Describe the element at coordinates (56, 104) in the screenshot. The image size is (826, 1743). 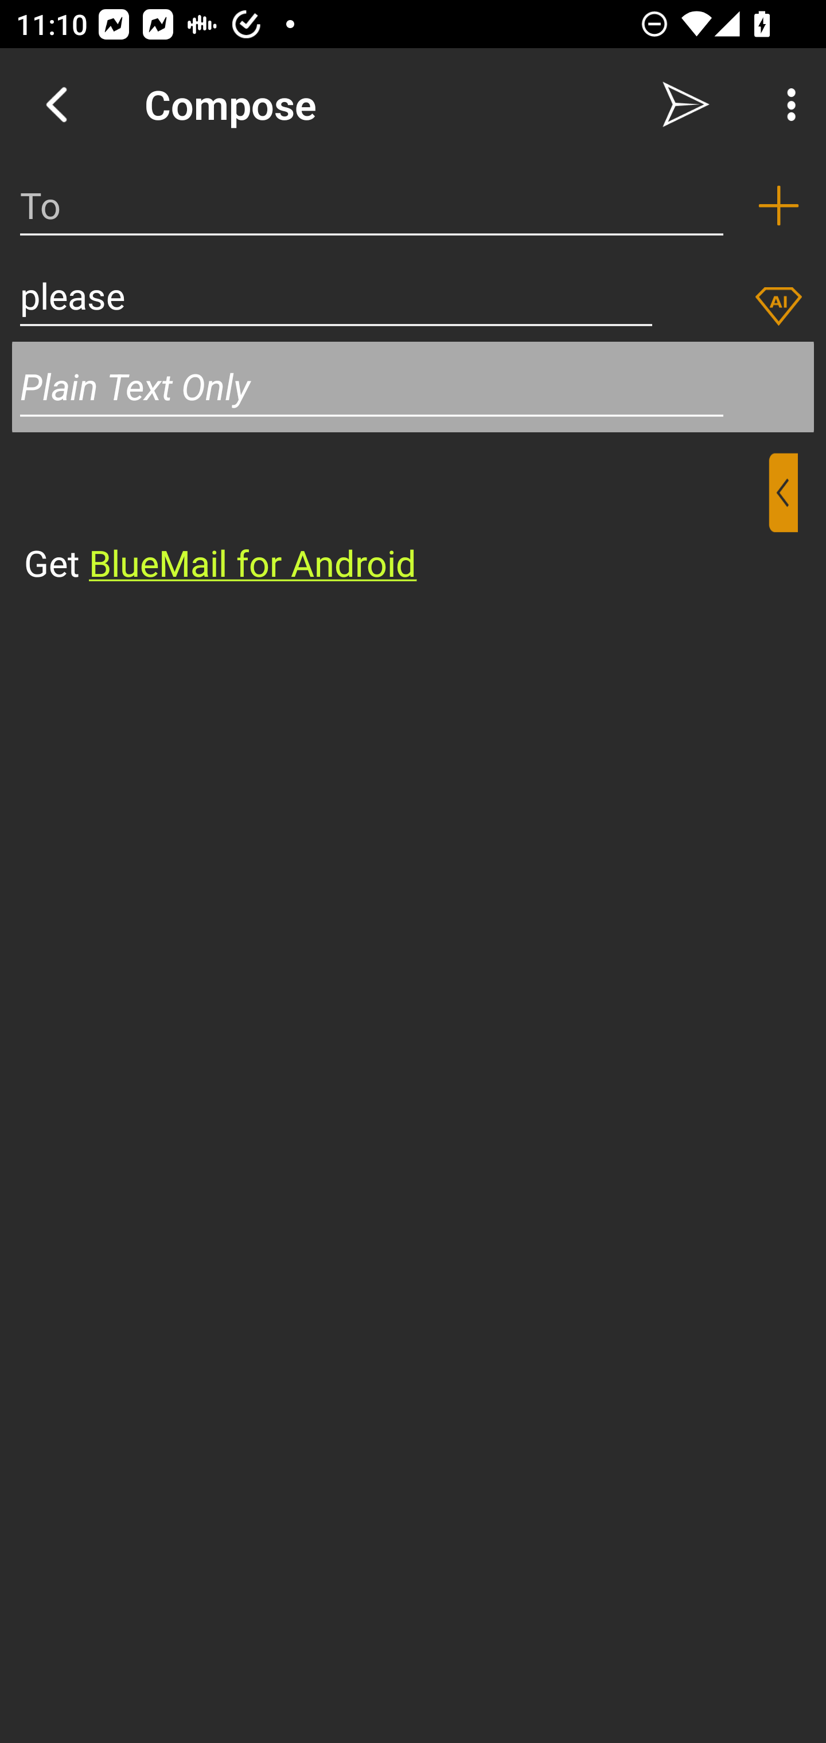
I see `Navigate up` at that location.